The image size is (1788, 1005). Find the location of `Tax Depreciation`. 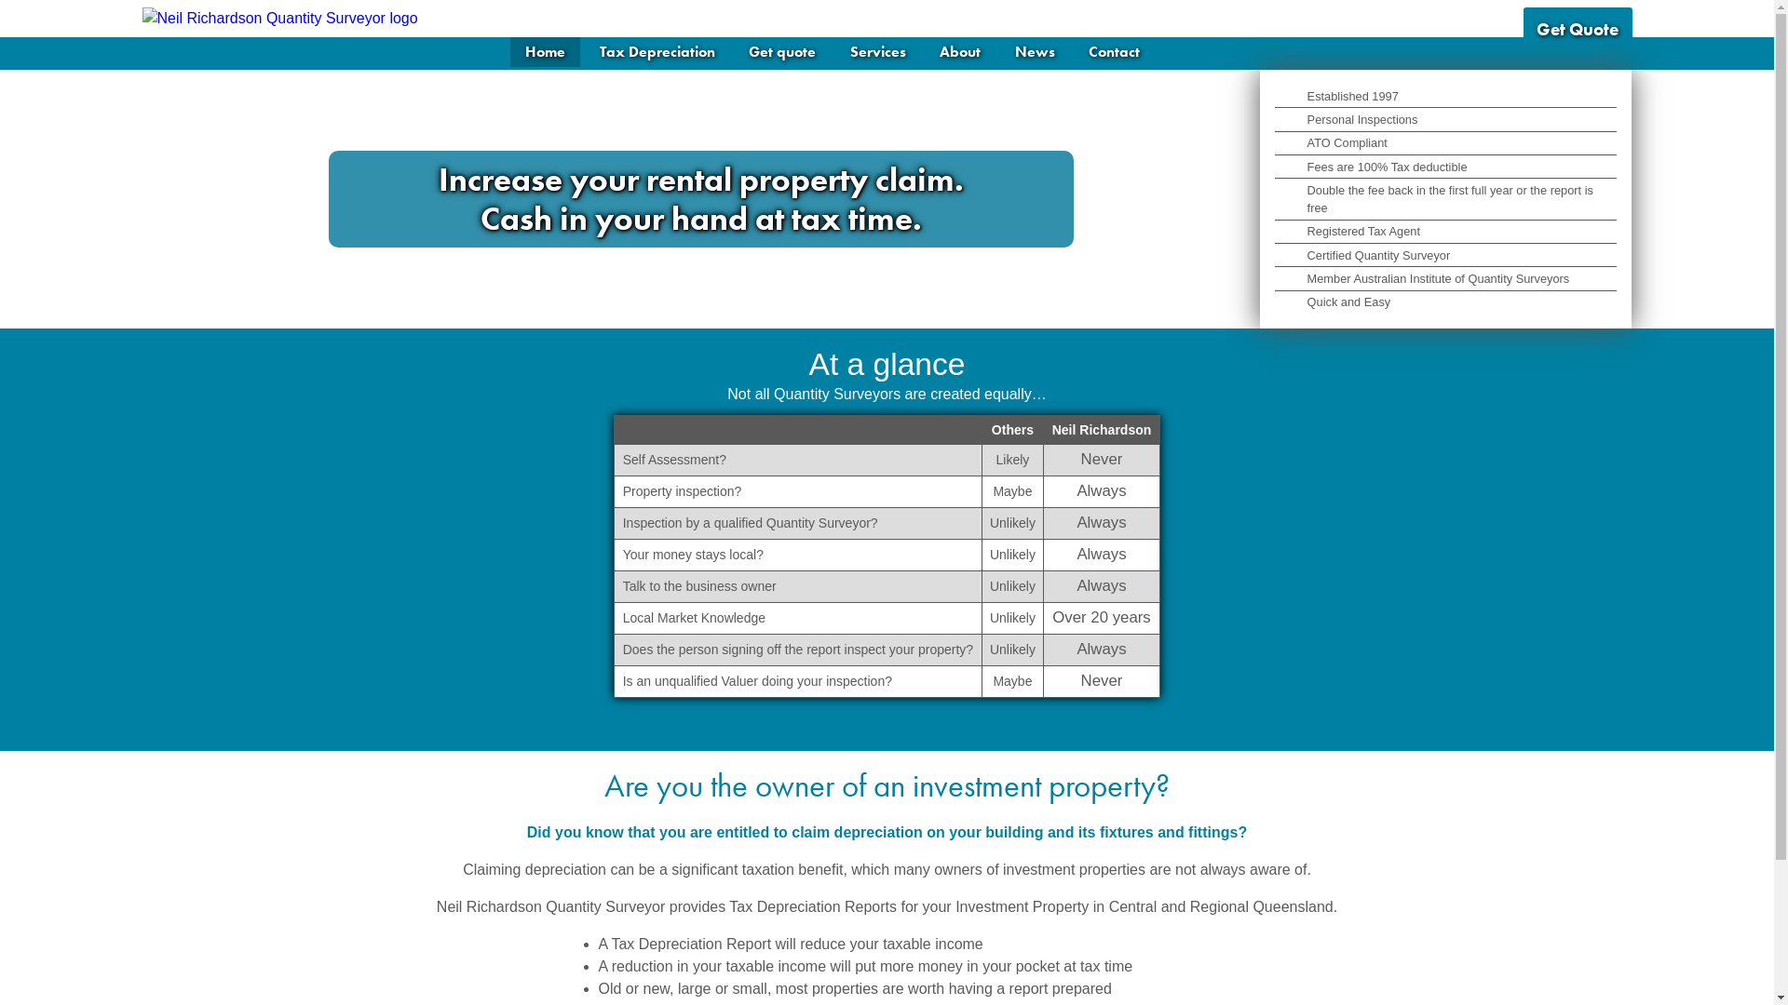

Tax Depreciation is located at coordinates (657, 52).